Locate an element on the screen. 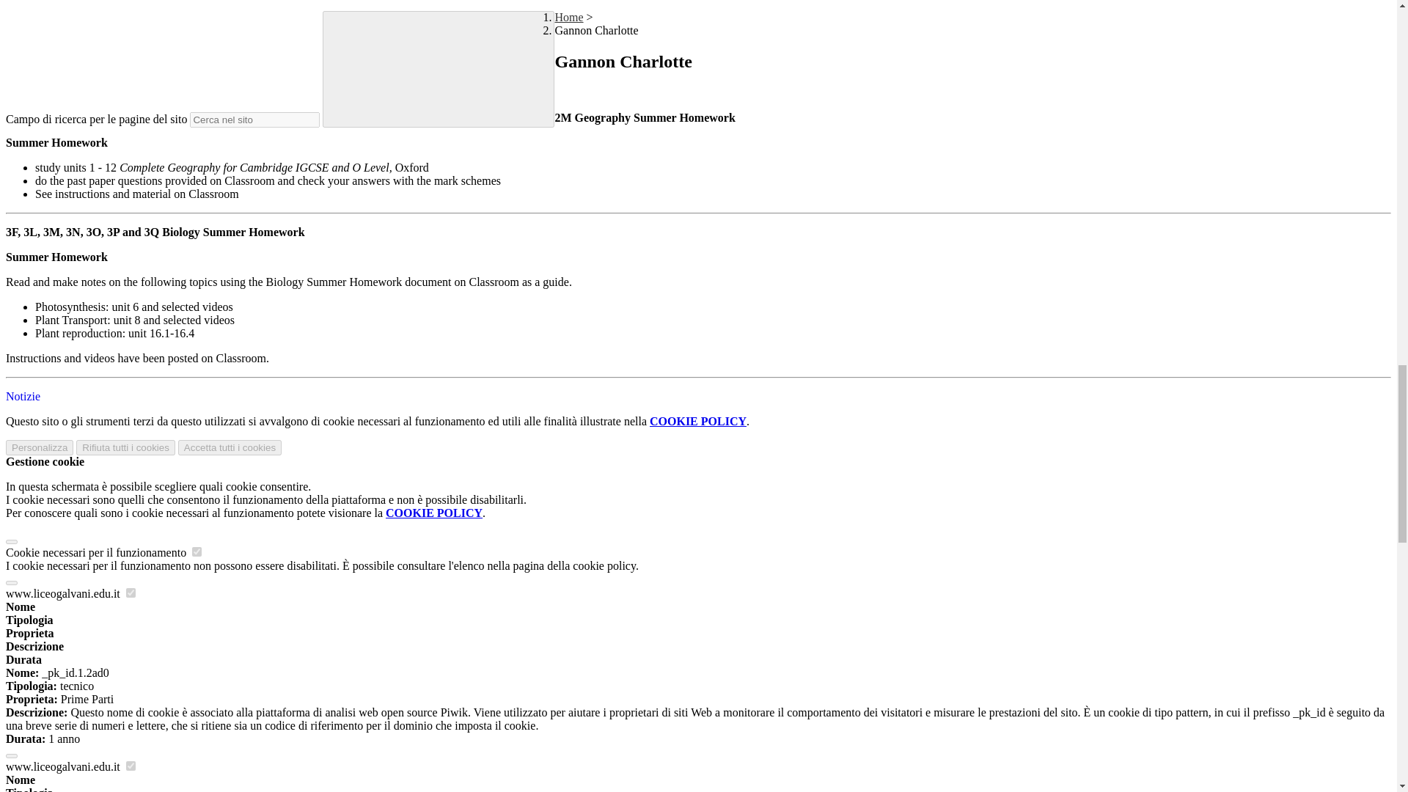 This screenshot has width=1408, height=792. on is located at coordinates (197, 551).